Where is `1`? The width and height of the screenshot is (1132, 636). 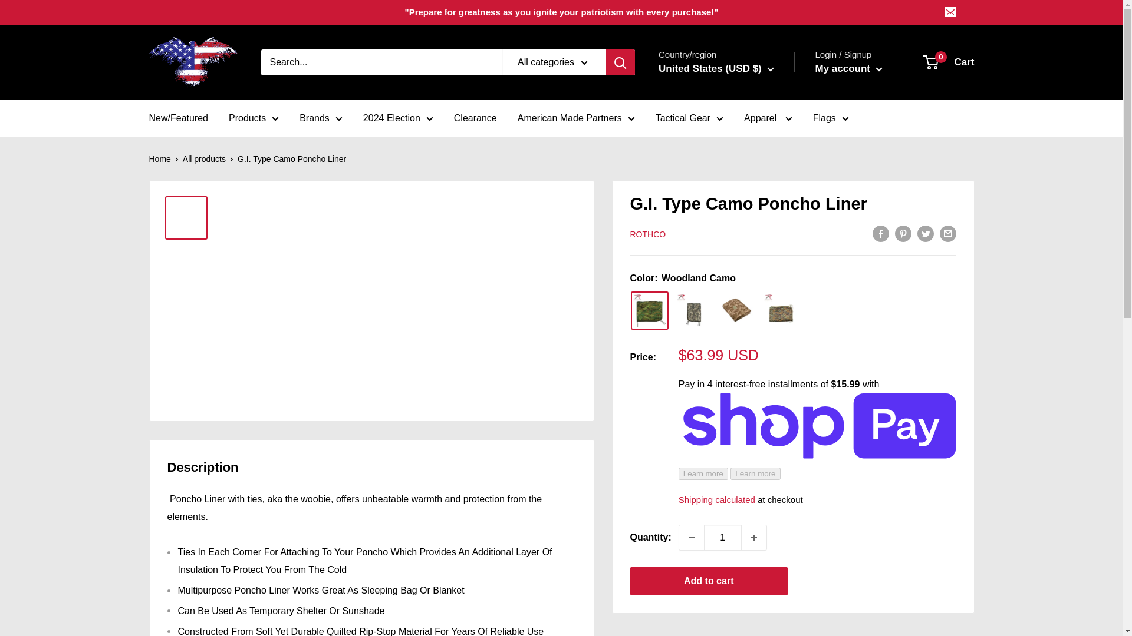 1 is located at coordinates (723, 538).